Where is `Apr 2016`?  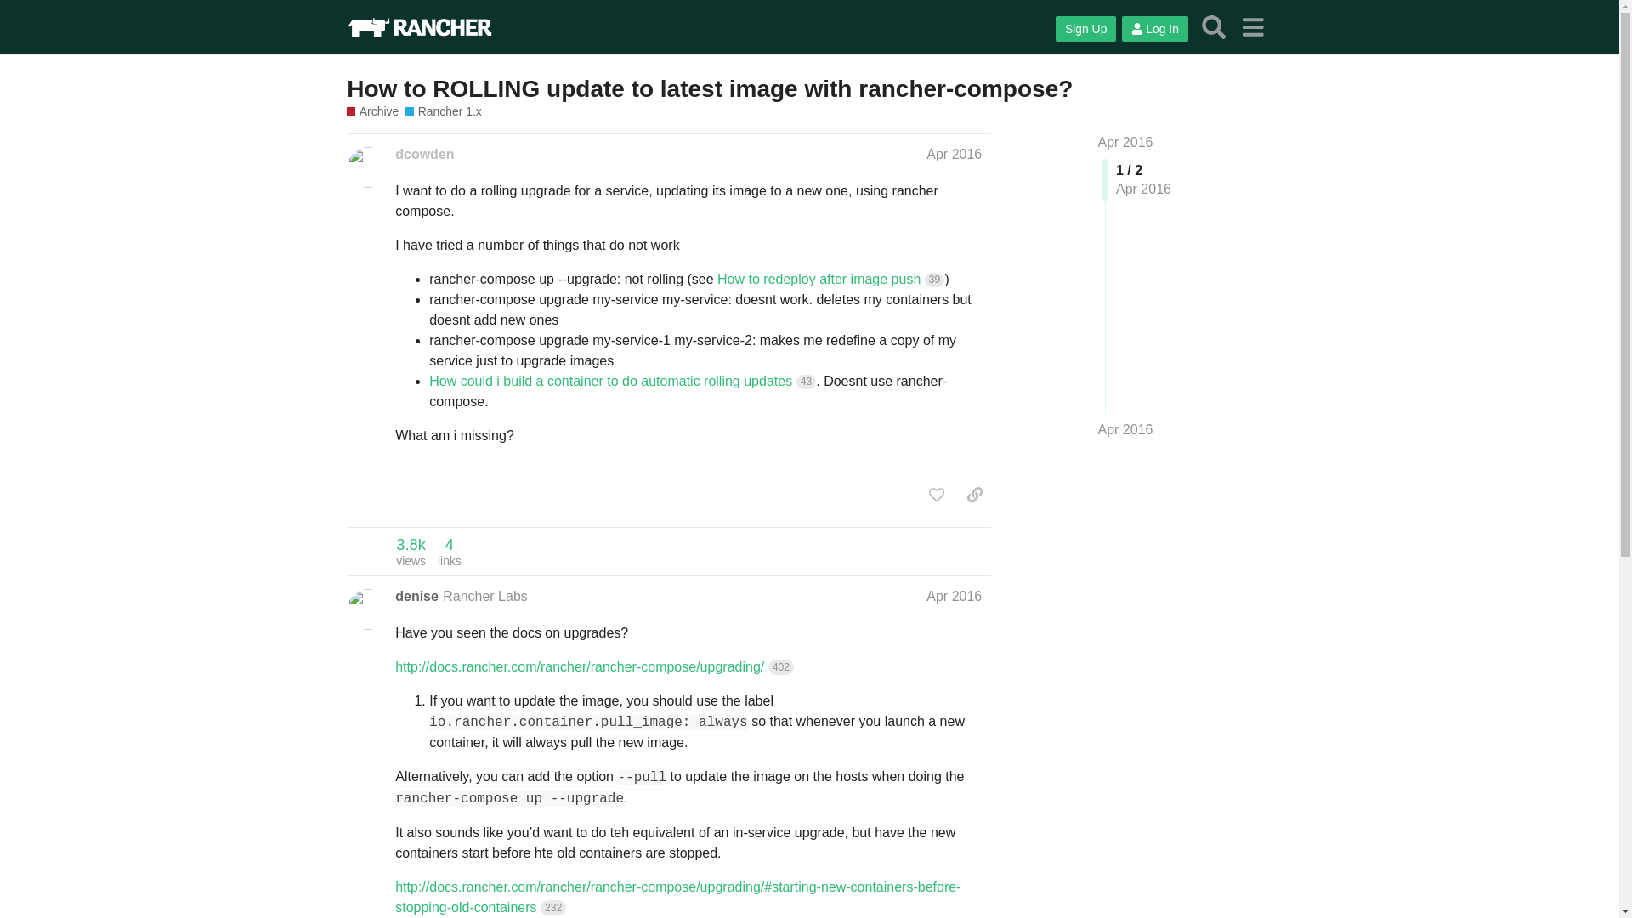
Apr 2016 is located at coordinates (831, 279).